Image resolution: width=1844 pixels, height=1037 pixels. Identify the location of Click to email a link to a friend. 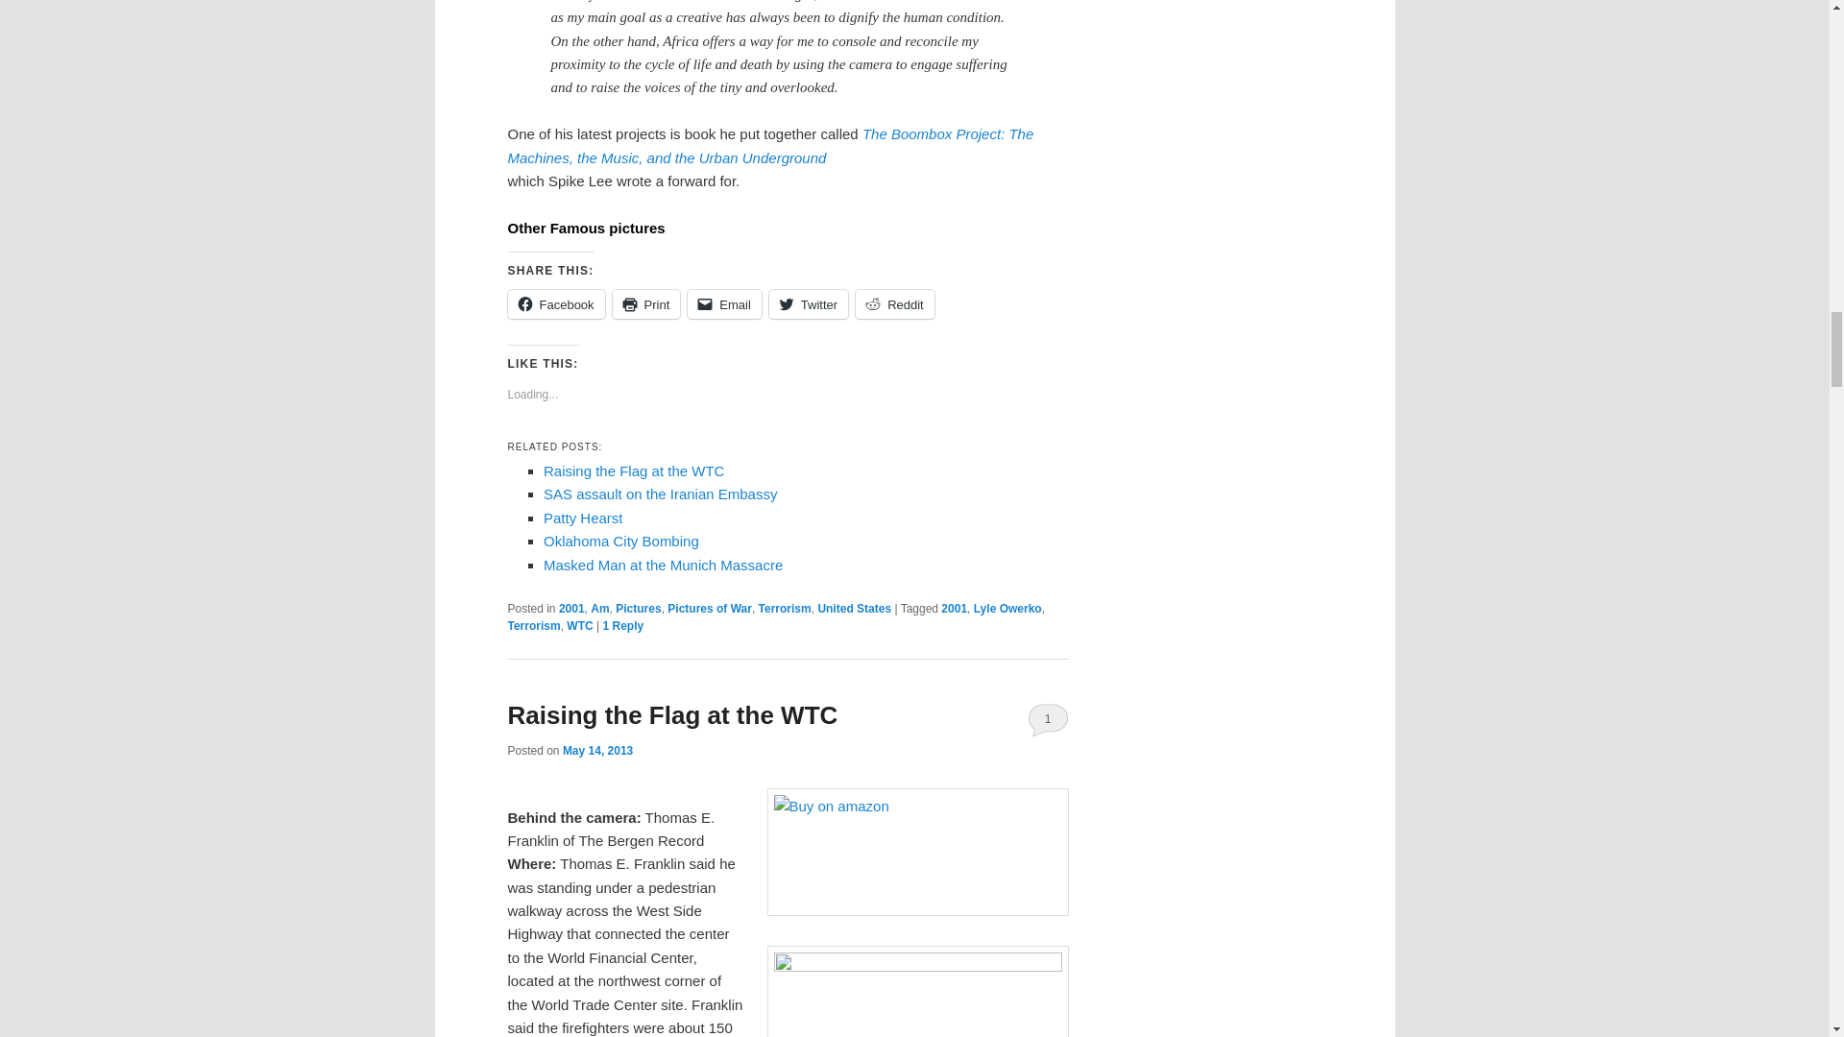
(724, 303).